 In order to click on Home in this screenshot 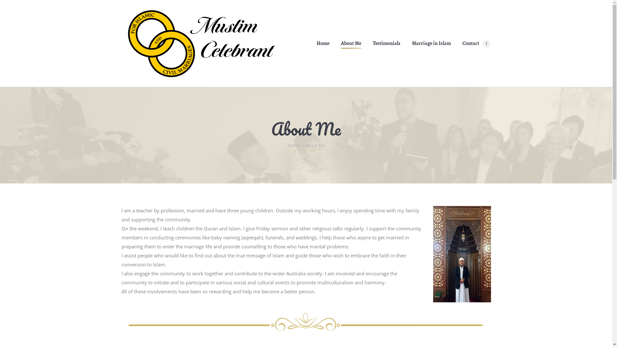, I will do `click(293, 145)`.